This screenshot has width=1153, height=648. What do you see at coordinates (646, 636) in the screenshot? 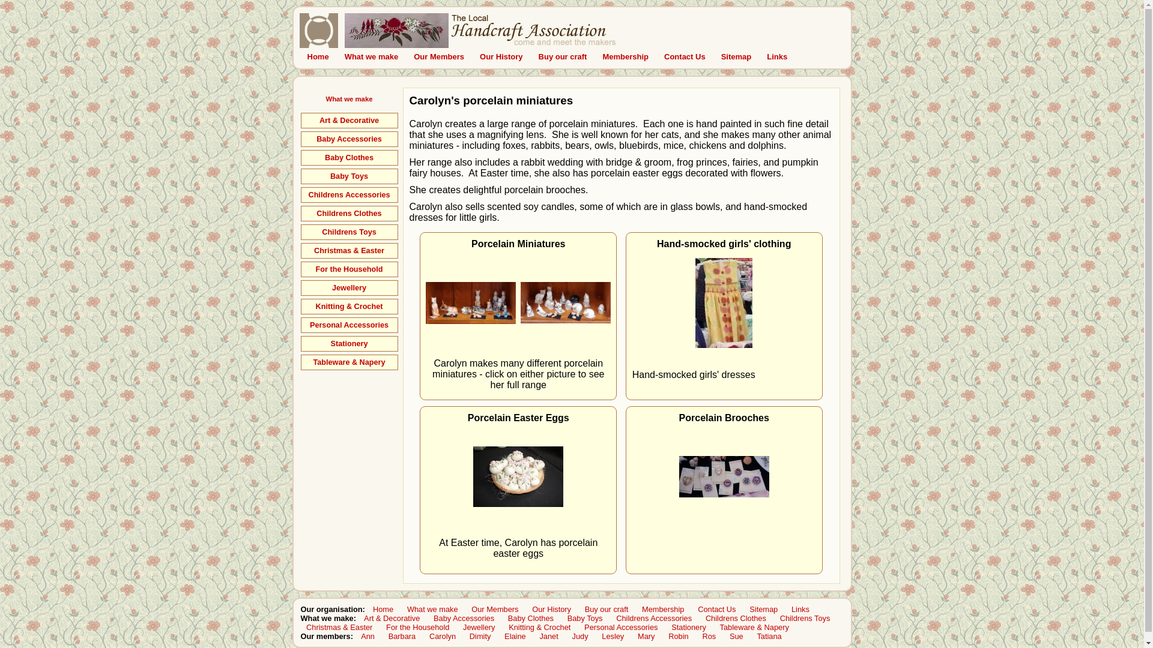
I see `Mary` at bounding box center [646, 636].